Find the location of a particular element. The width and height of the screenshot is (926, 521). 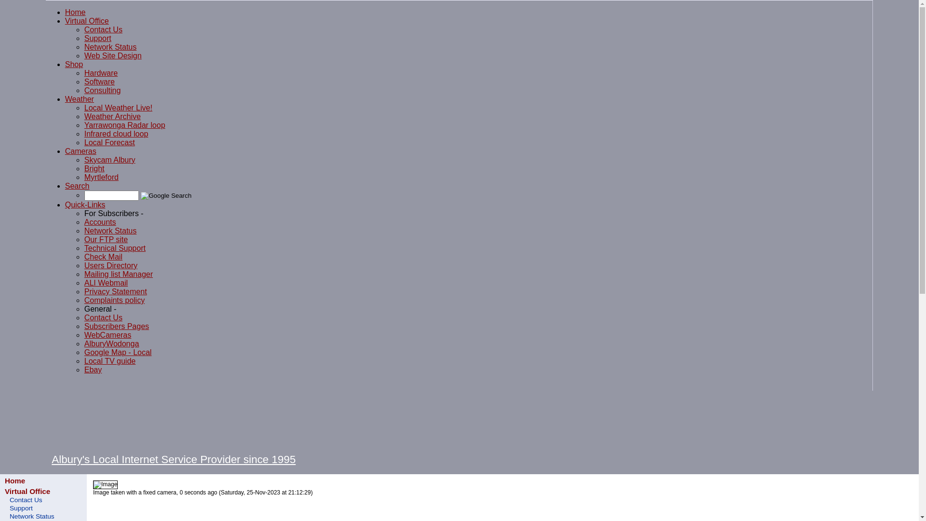

Contact Us is located at coordinates (103, 30).